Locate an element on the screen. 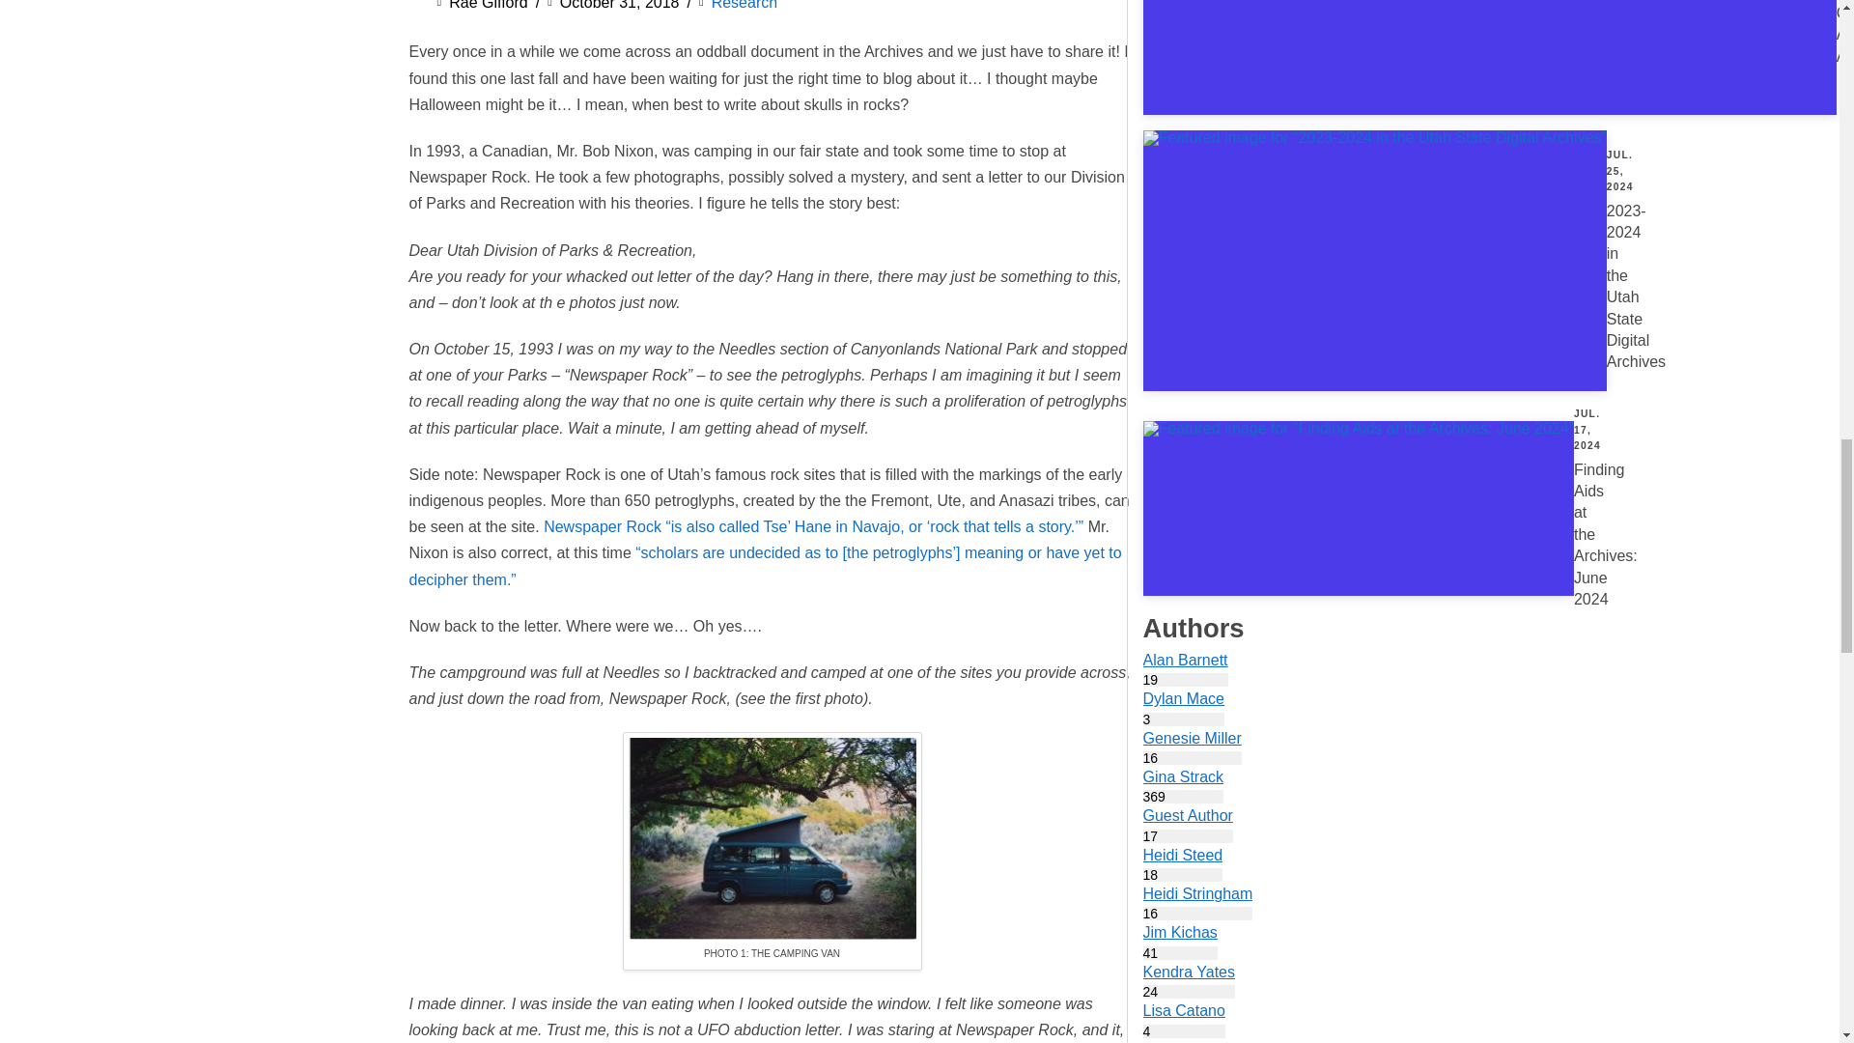 The height and width of the screenshot is (1043, 1854). Research is located at coordinates (1184, 861).